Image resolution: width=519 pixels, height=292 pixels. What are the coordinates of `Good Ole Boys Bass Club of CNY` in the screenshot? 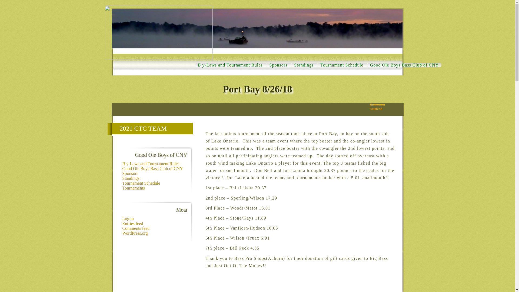 It's located at (132, 223).